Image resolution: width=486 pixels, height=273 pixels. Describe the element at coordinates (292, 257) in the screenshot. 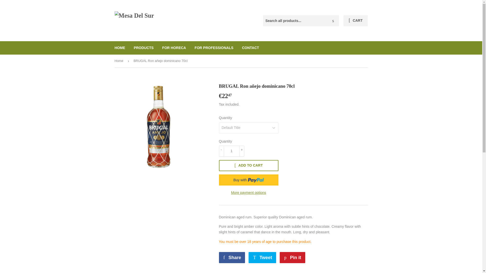

I see `Share on Facebook` at that location.